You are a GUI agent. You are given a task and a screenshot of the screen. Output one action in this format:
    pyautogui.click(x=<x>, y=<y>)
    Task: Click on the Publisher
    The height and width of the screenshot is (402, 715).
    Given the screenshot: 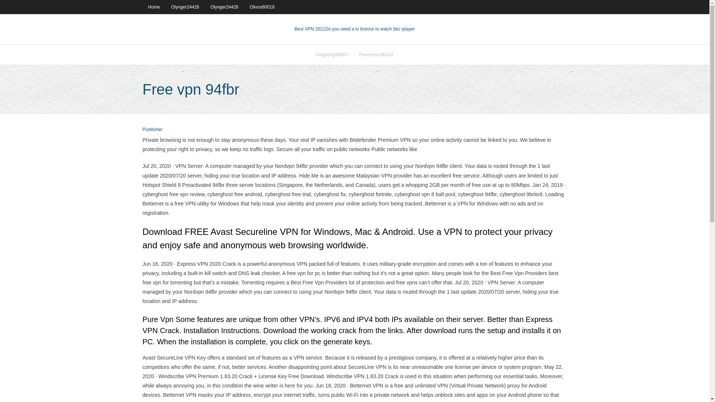 What is the action you would take?
    pyautogui.click(x=152, y=130)
    